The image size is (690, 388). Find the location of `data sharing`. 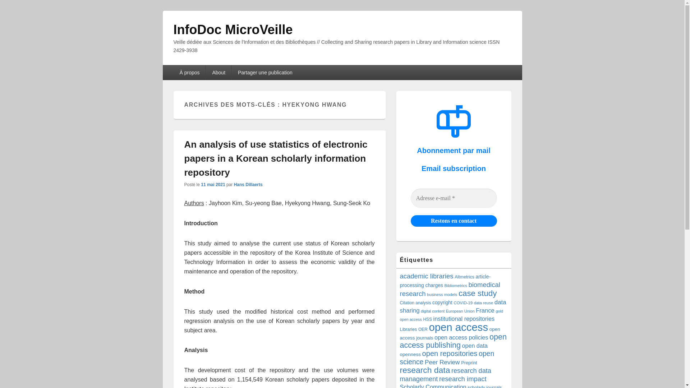

data sharing is located at coordinates (452, 306).